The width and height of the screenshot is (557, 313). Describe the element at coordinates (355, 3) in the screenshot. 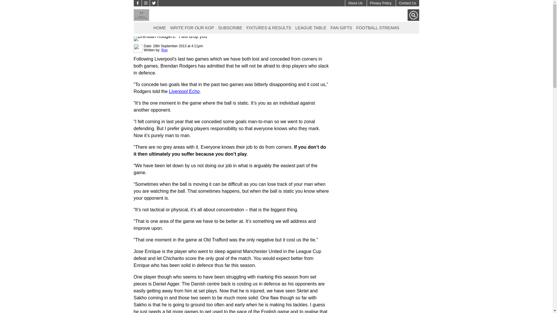

I see `About Us` at that location.